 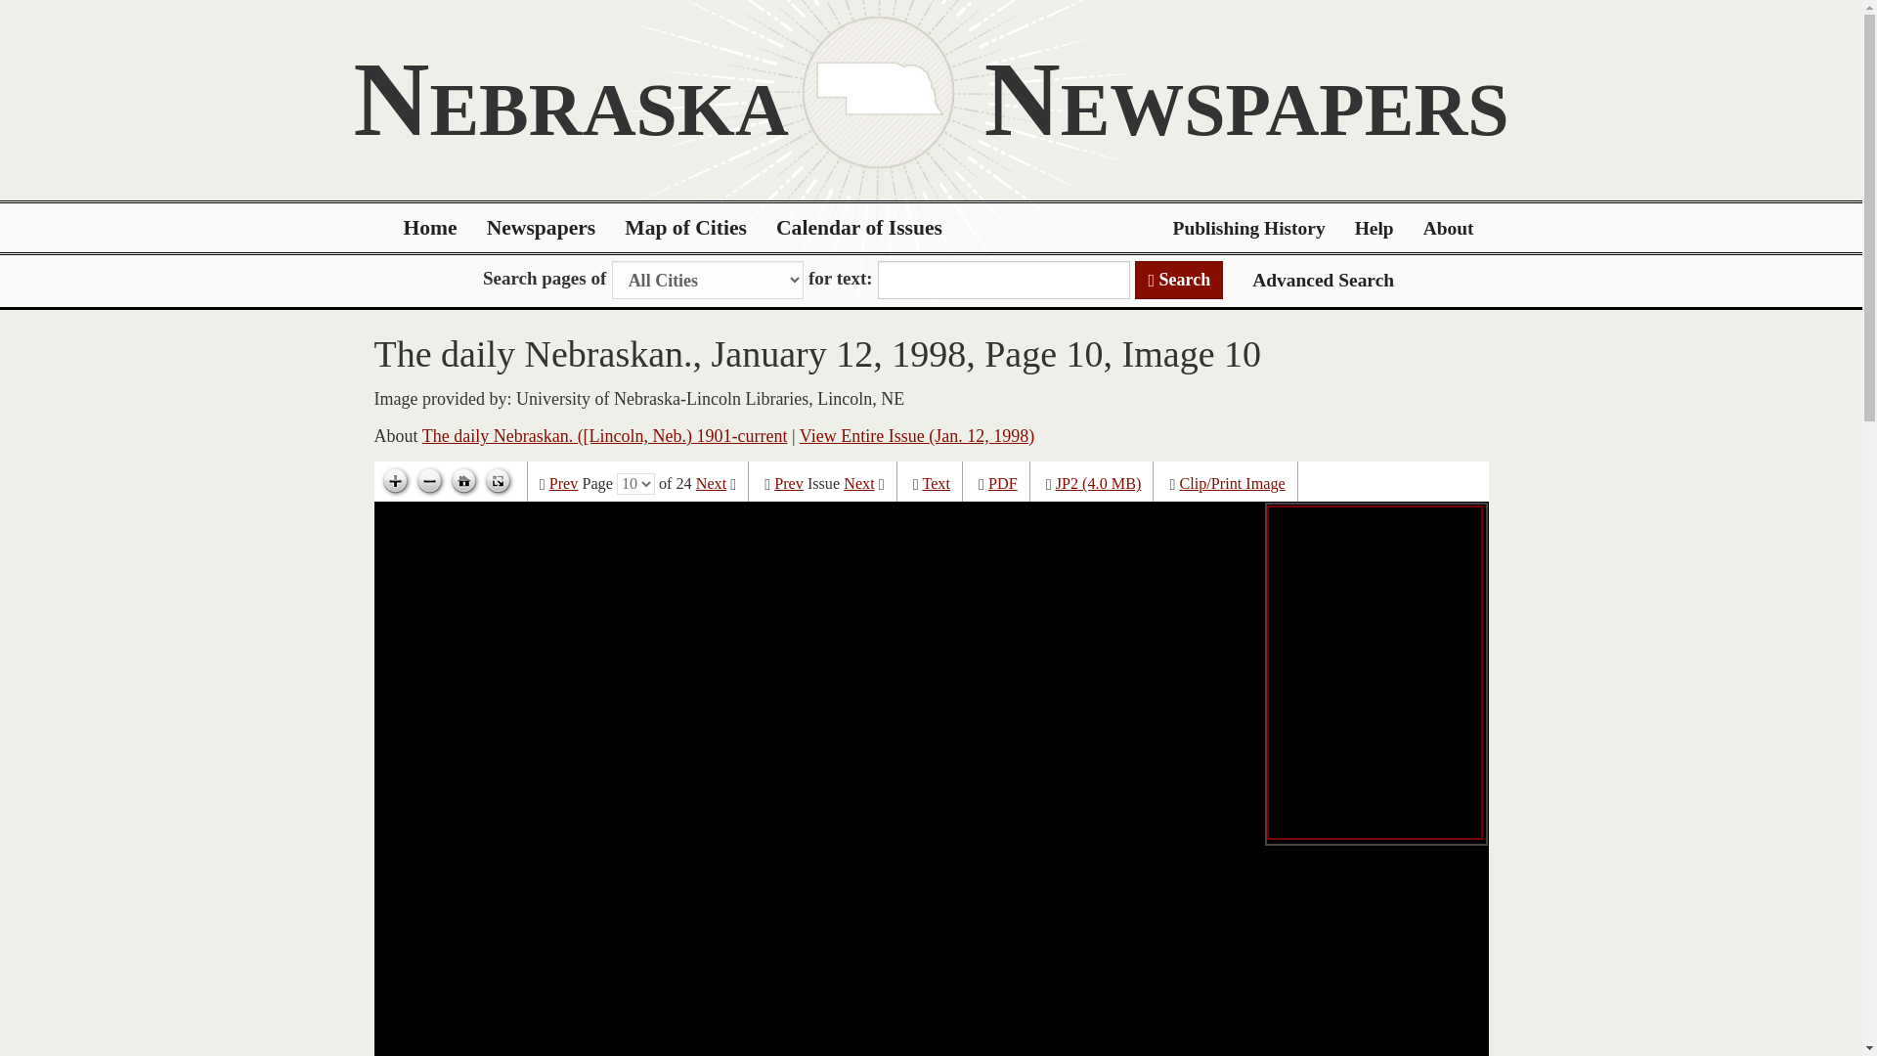 I want to click on Search, so click(x=1179, y=280).